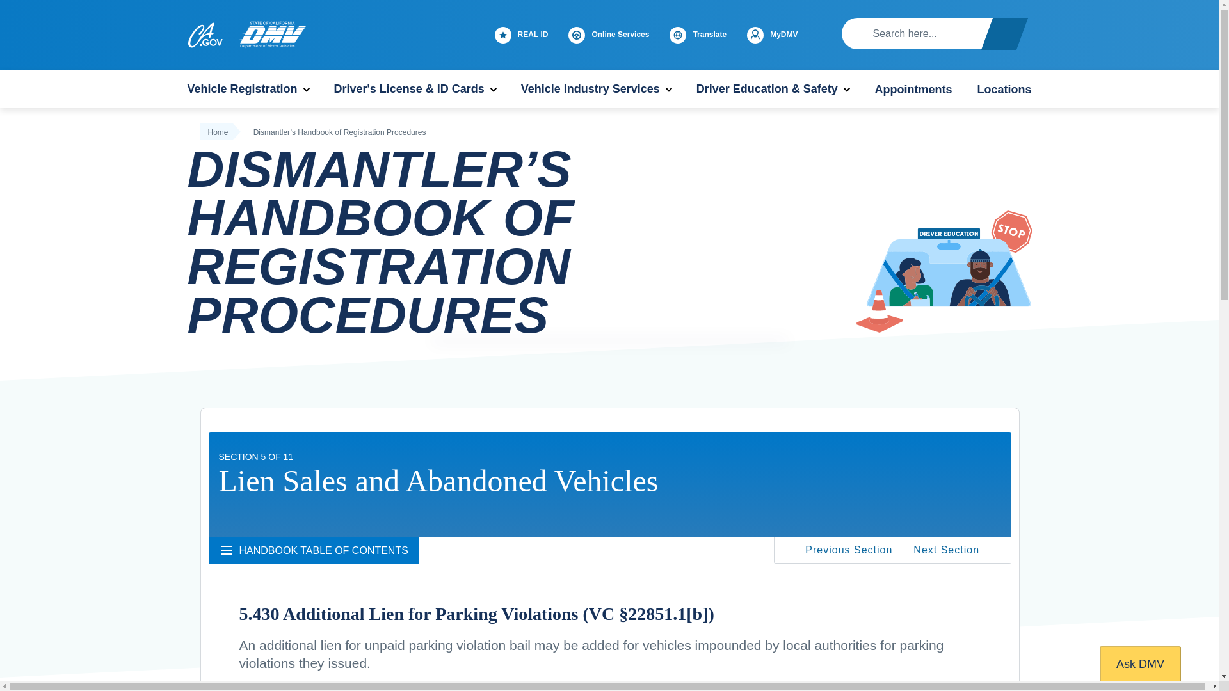  I want to click on Vehicle Registration, so click(248, 88).